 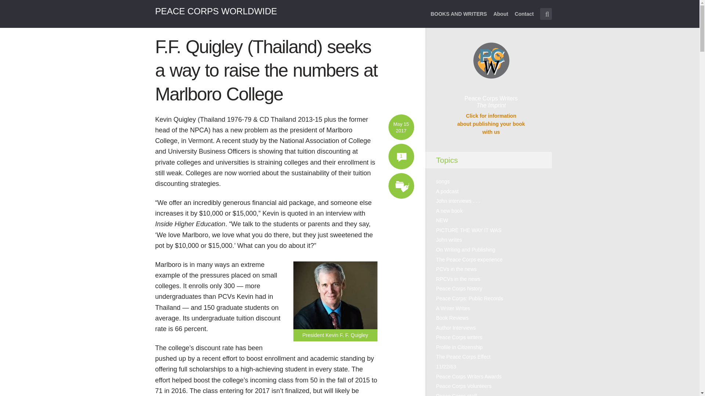 What do you see at coordinates (459, 337) in the screenshot?
I see `Peace Corps writers` at bounding box center [459, 337].